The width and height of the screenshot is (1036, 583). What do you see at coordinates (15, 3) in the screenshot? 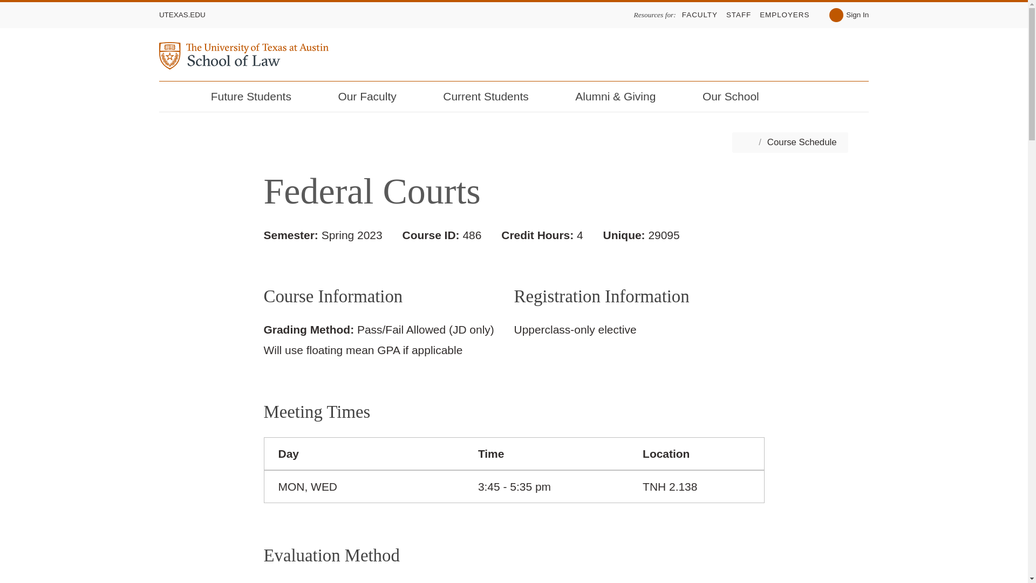
I see `Skip to Main Content` at bounding box center [15, 3].